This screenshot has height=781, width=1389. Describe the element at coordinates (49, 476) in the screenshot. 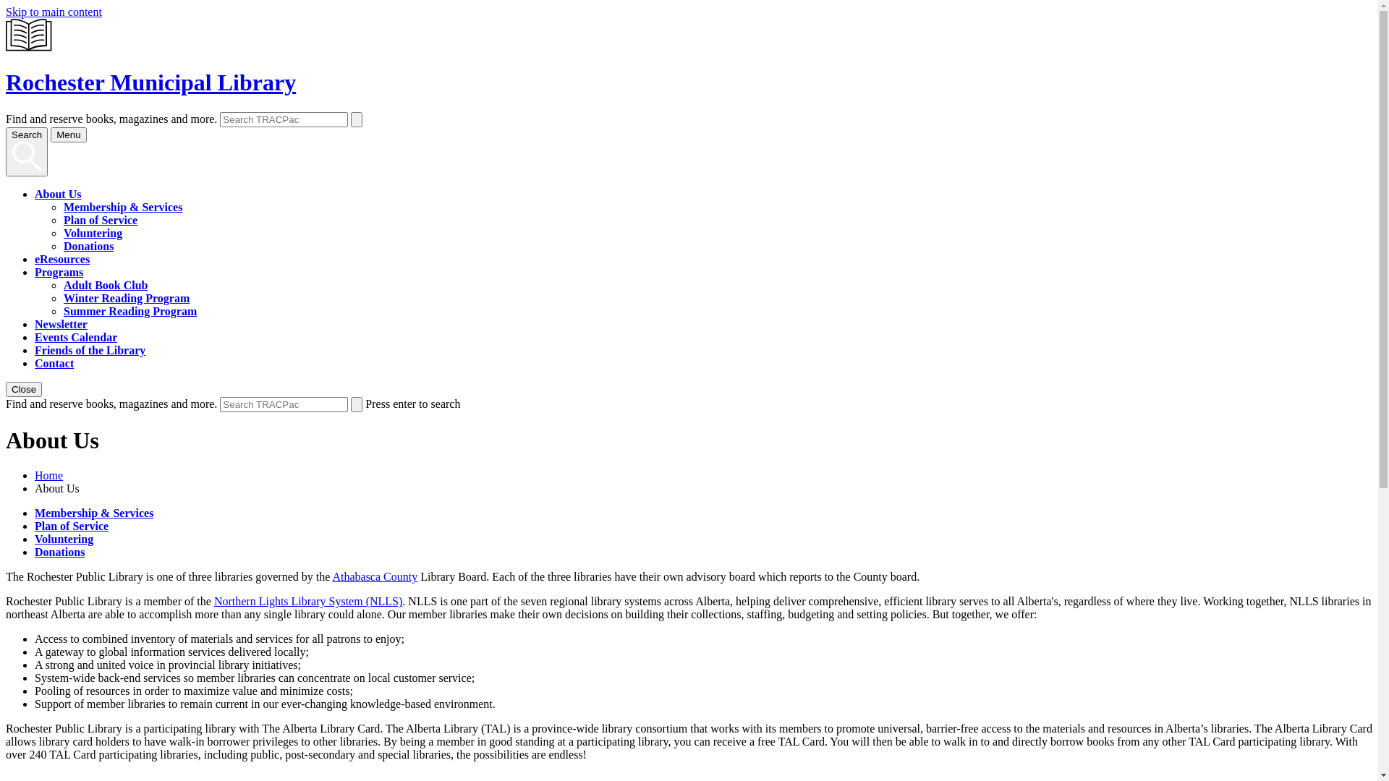

I see `Home` at that location.